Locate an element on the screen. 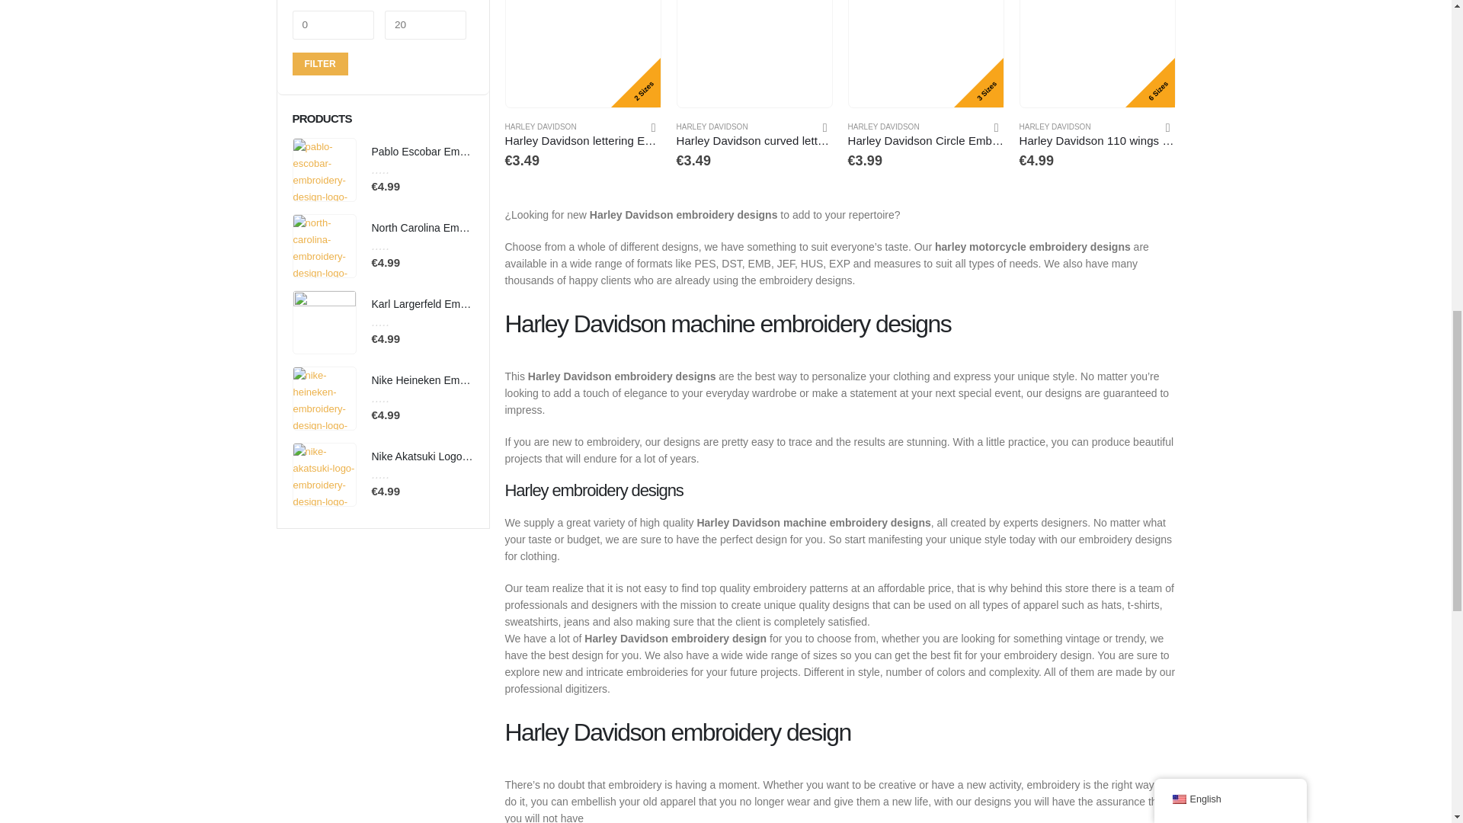  20 is located at coordinates (425, 24).